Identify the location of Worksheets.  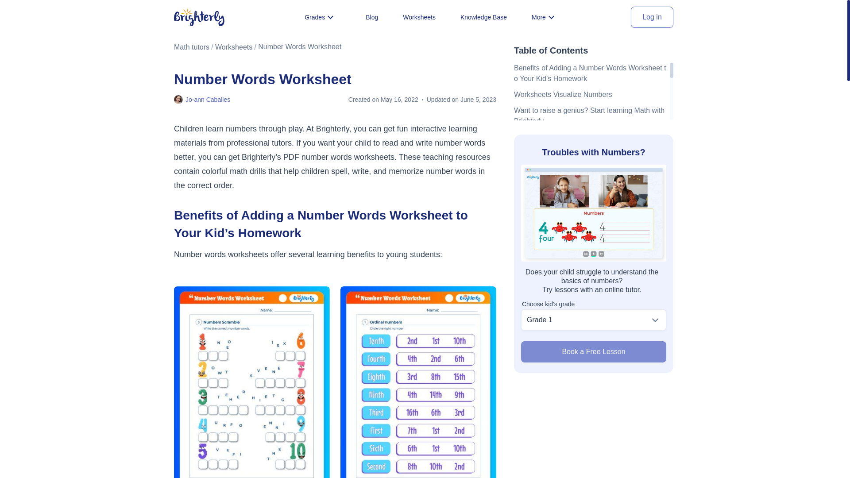
(234, 47).